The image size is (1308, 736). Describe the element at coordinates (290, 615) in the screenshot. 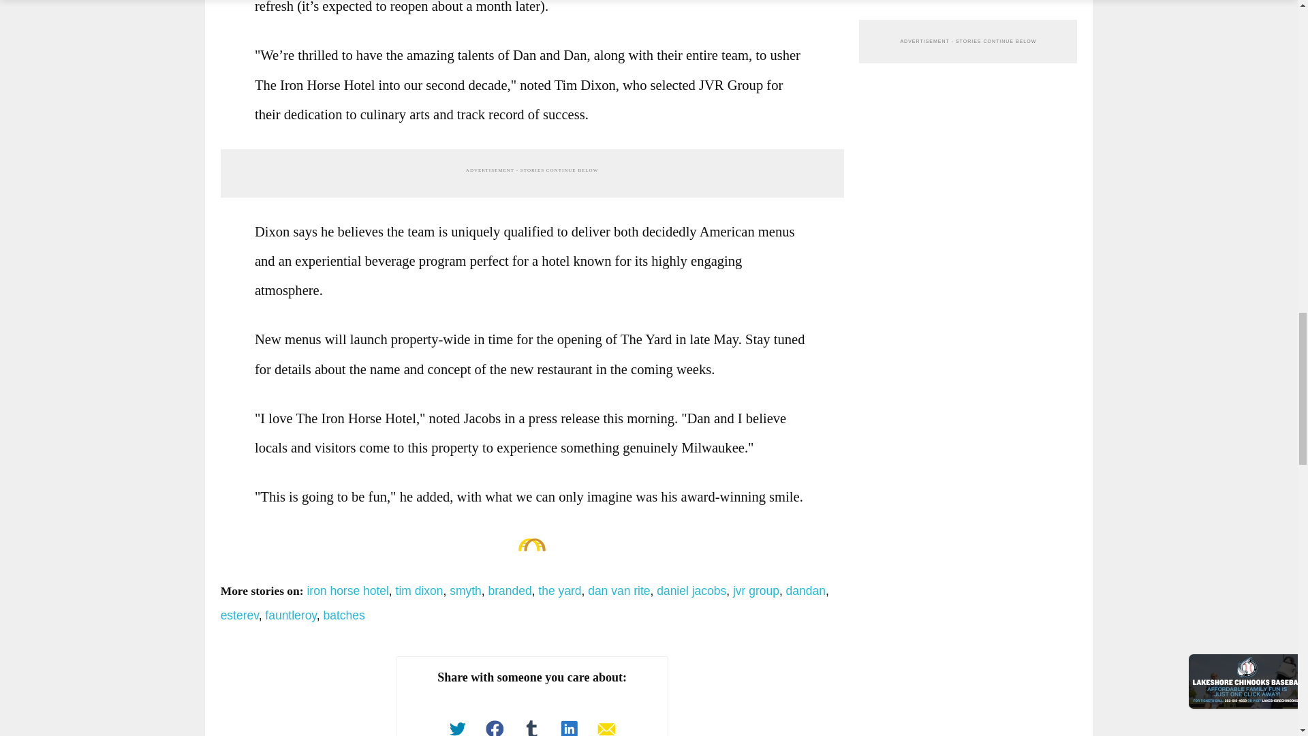

I see `fauntleroy` at that location.